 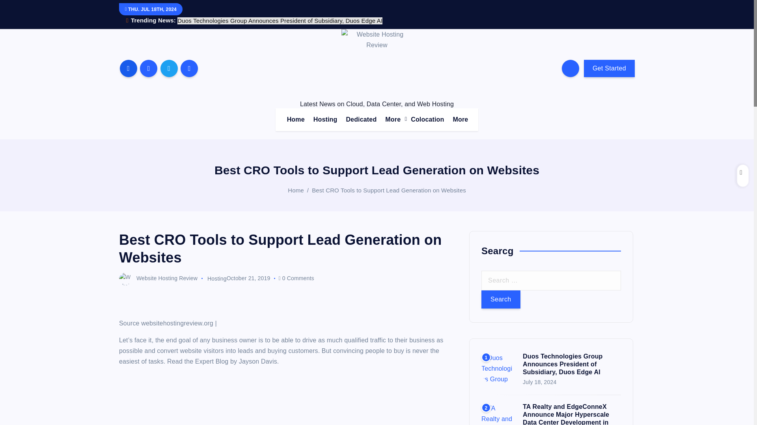 I want to click on Home, so click(x=296, y=120).